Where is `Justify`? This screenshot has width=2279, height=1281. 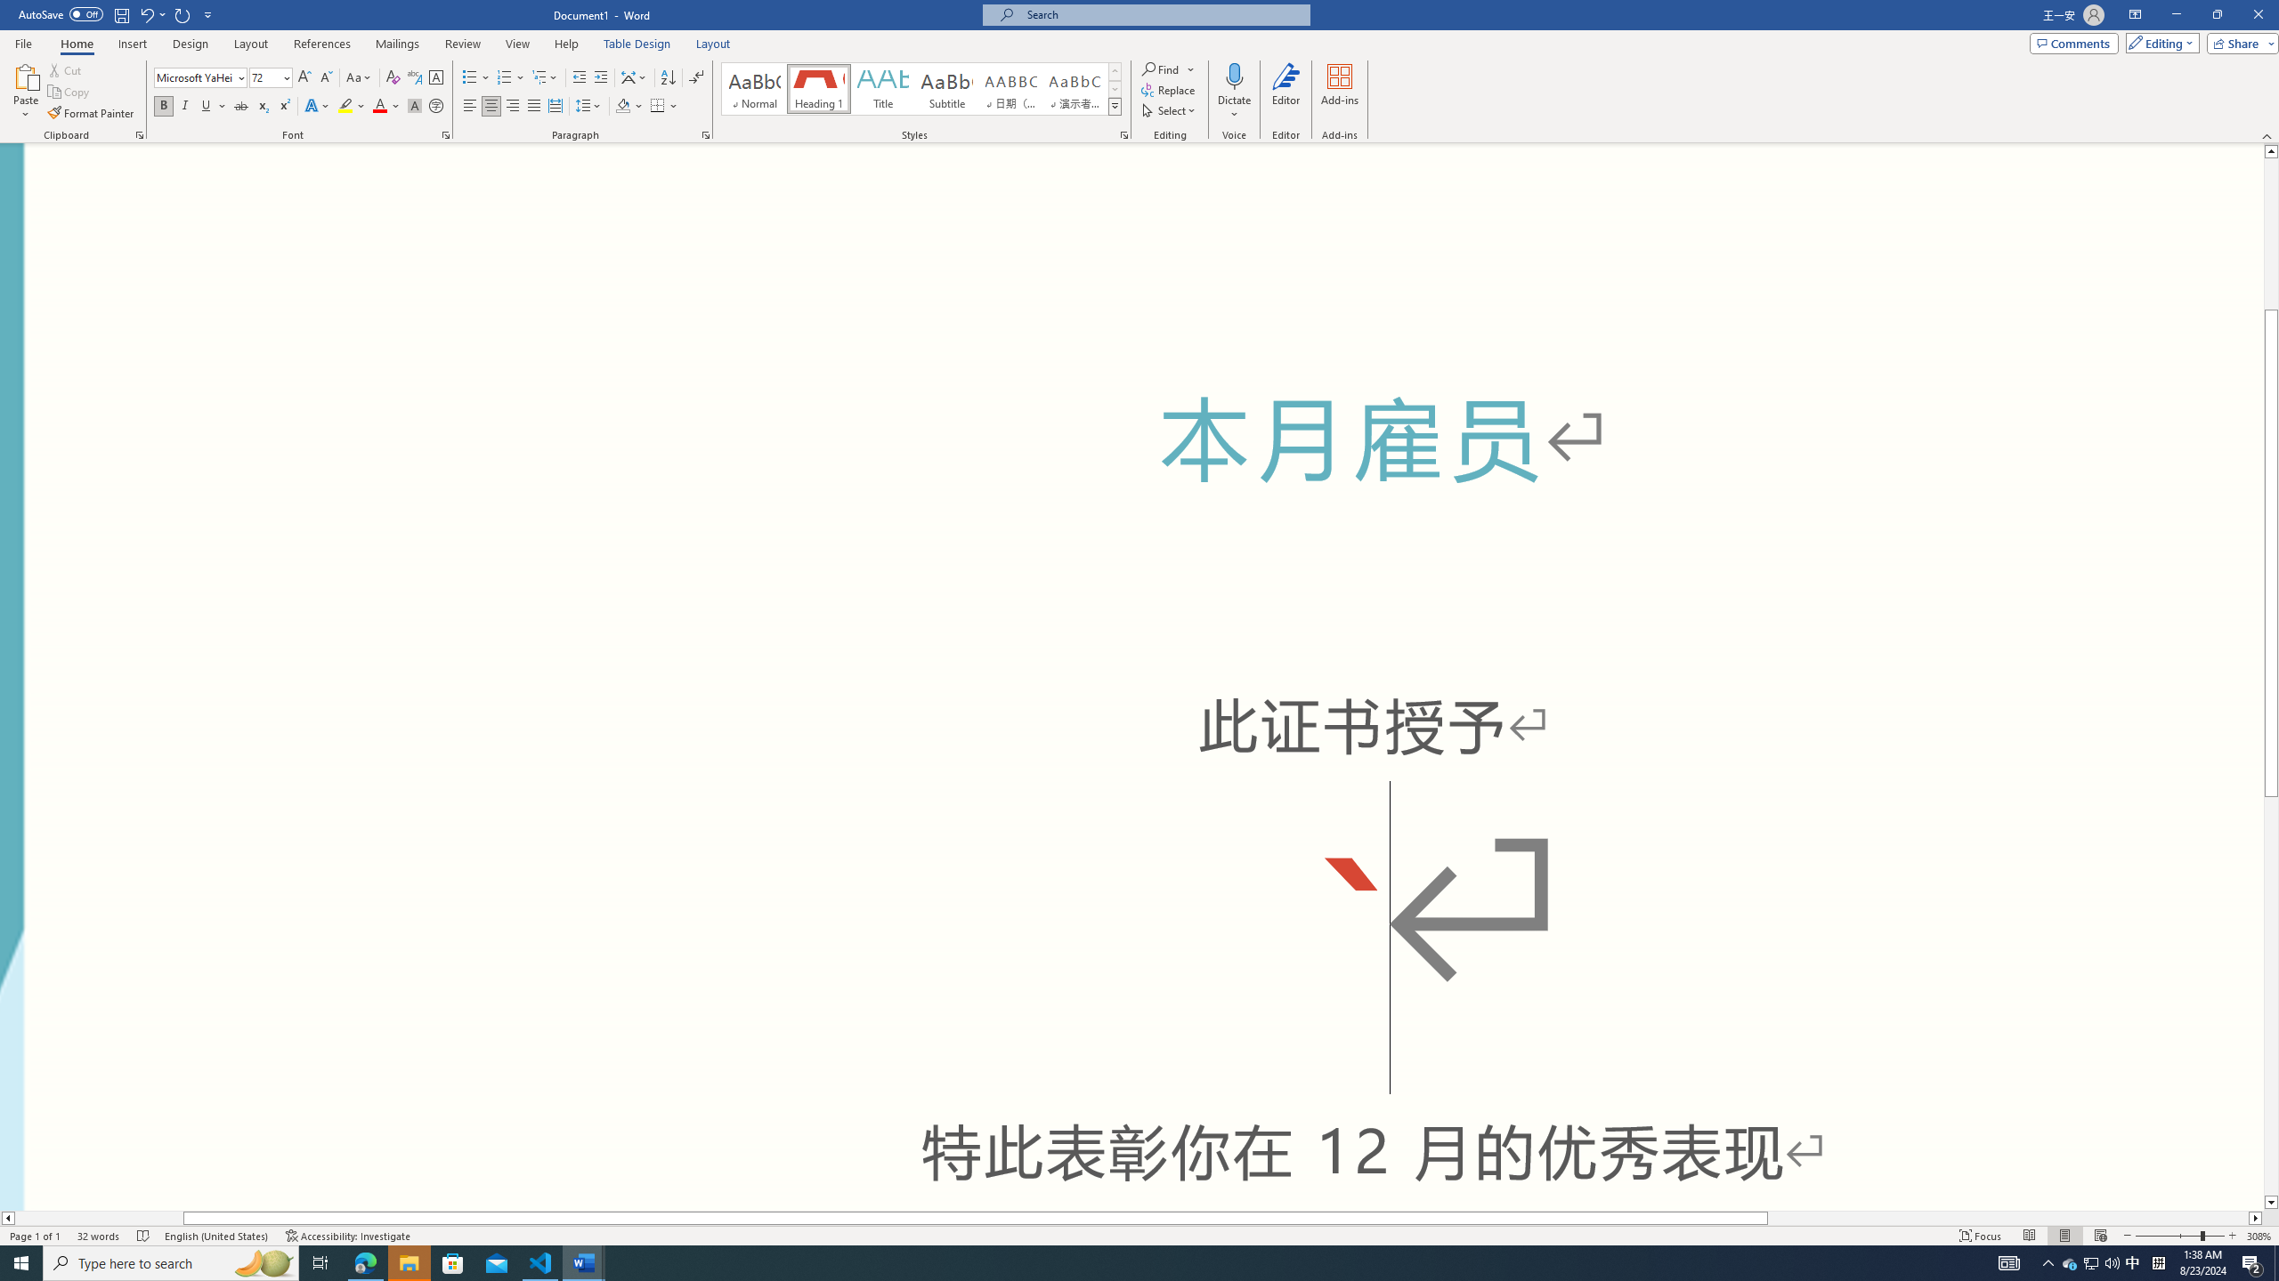 Justify is located at coordinates (534, 107).